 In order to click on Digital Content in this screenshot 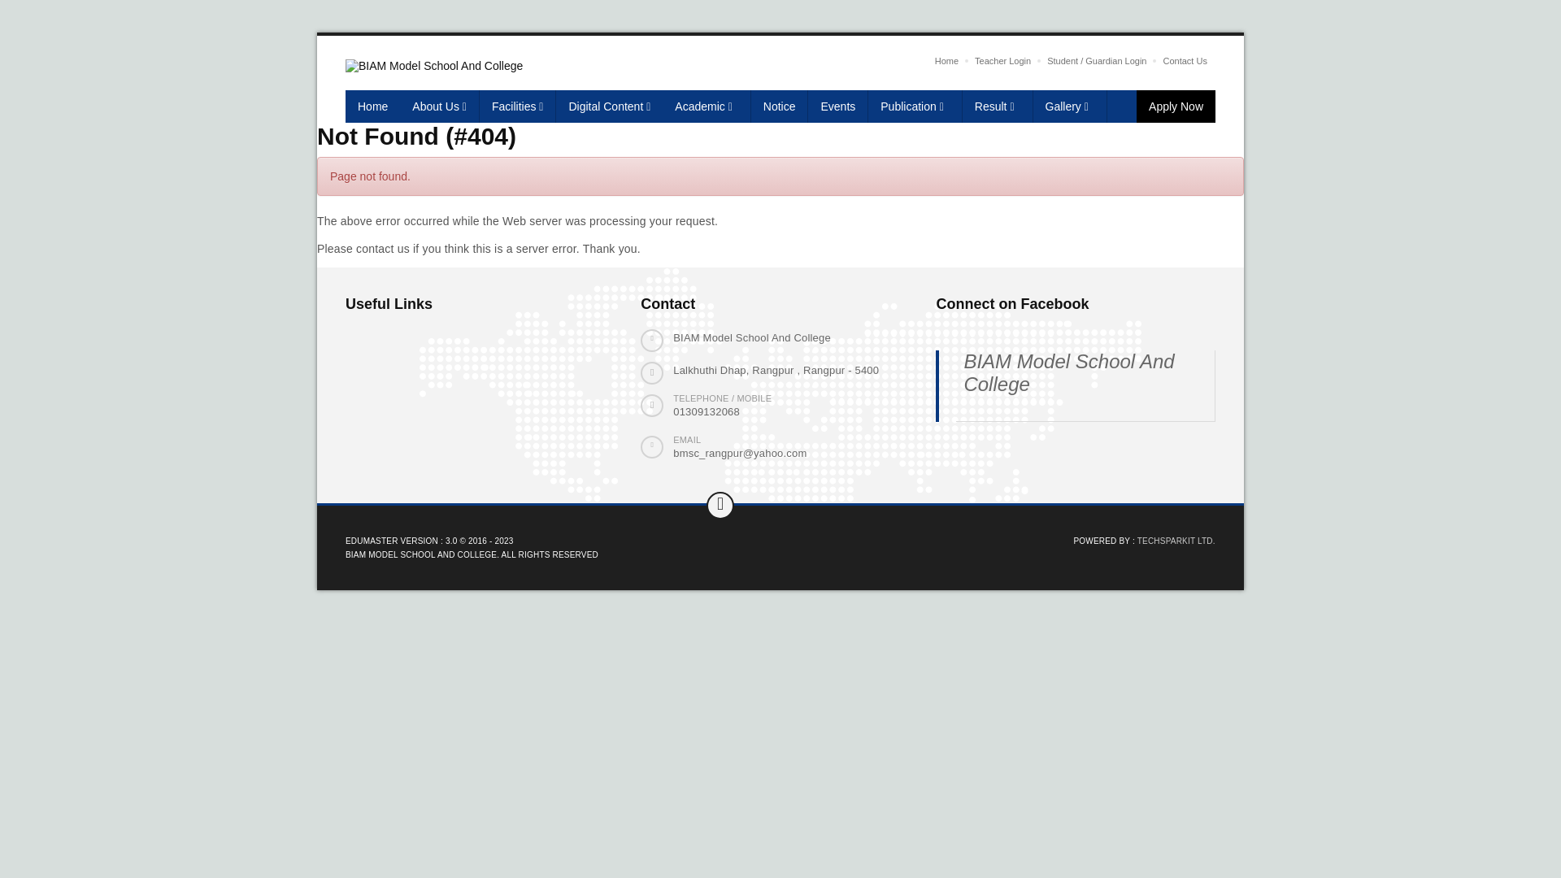, I will do `click(610, 106)`.